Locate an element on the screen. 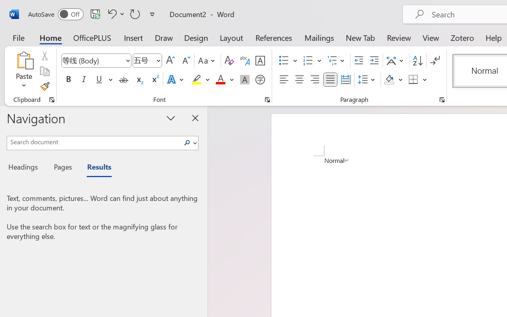 The width and height of the screenshot is (507, 317). Clear Formatting is located at coordinates (229, 61).